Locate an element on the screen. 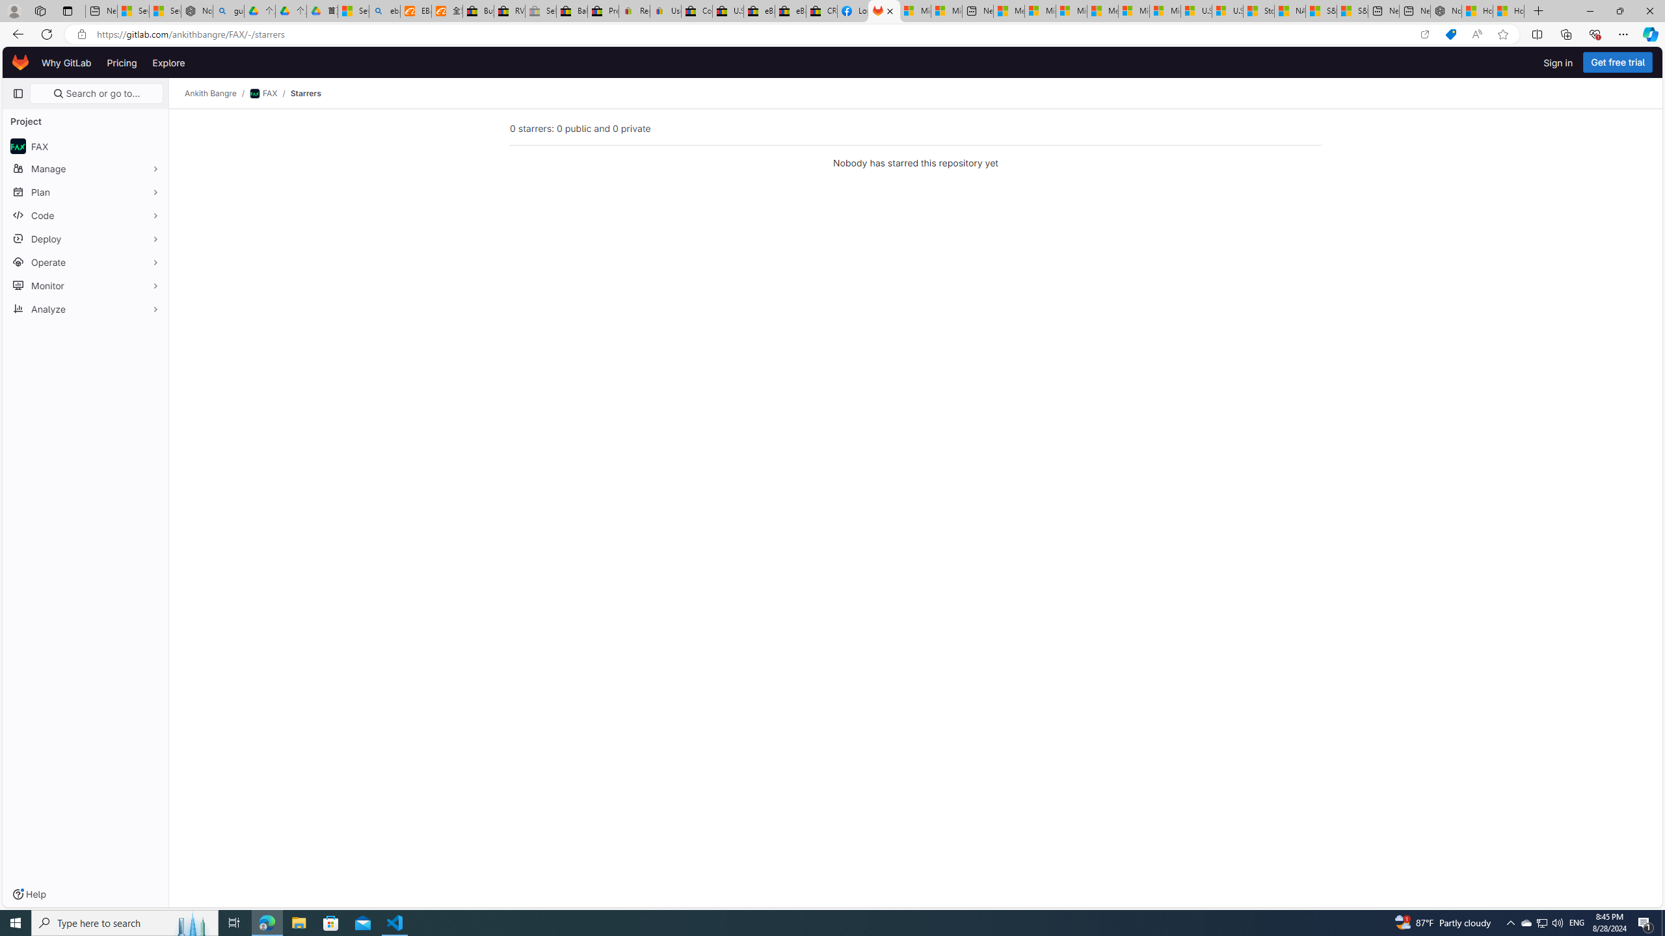 This screenshot has height=936, width=1665. Operate is located at coordinates (86, 262).